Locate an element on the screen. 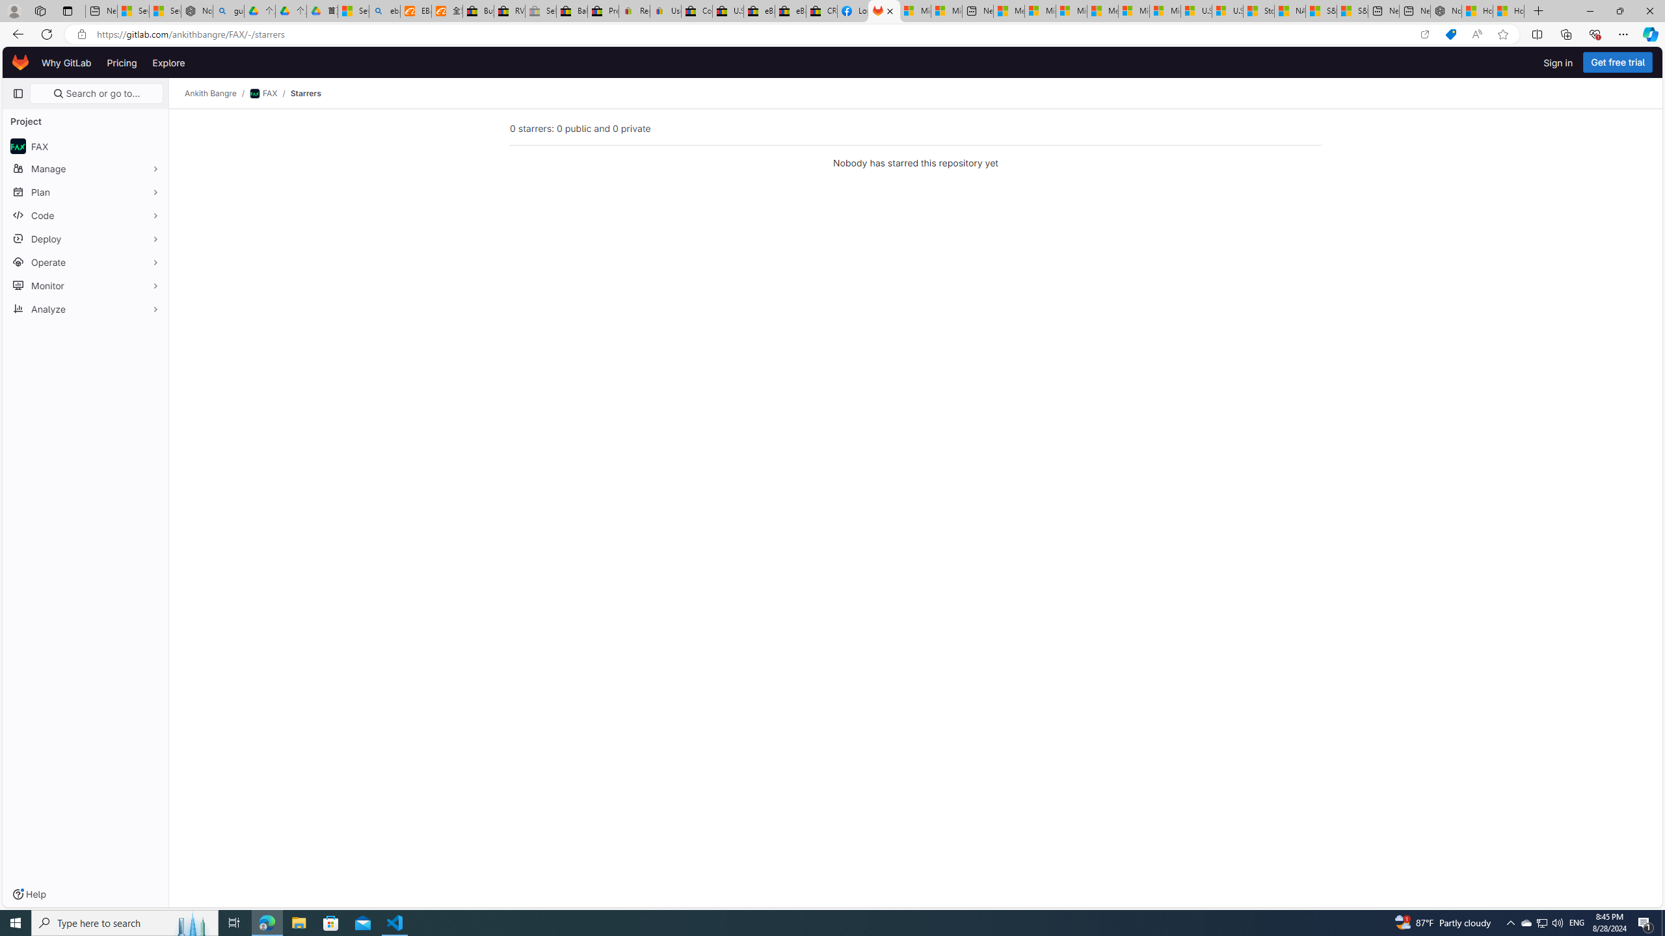 This screenshot has height=936, width=1665. Operate is located at coordinates (86, 262).